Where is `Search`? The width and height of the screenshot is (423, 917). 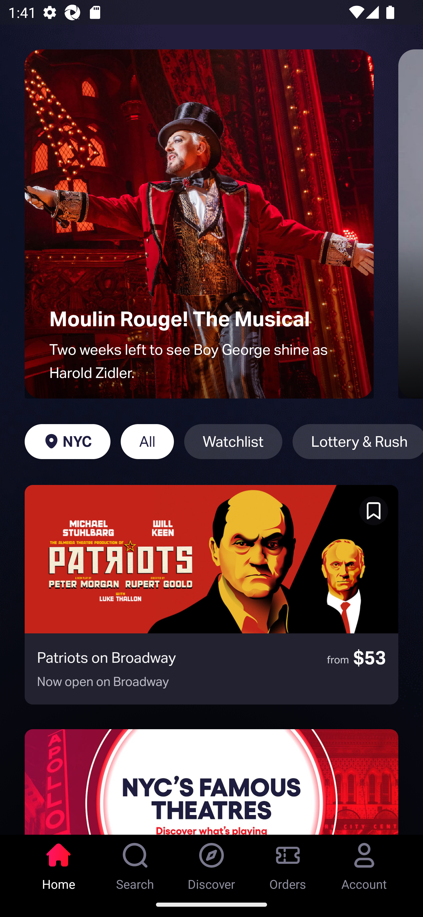
Search is located at coordinates (135, 863).